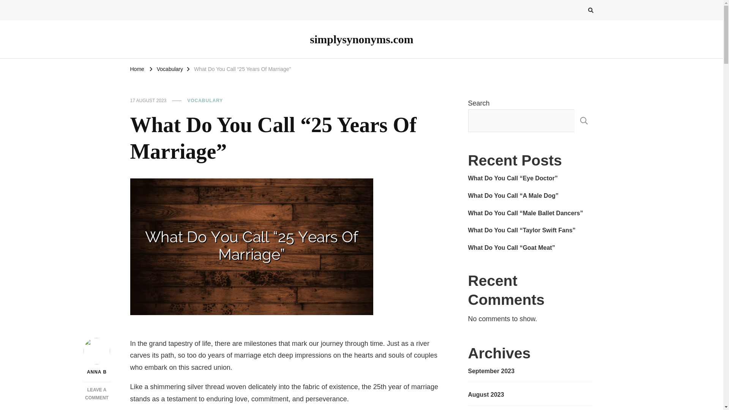 Image resolution: width=729 pixels, height=410 pixels. I want to click on September 2023, so click(491, 371).